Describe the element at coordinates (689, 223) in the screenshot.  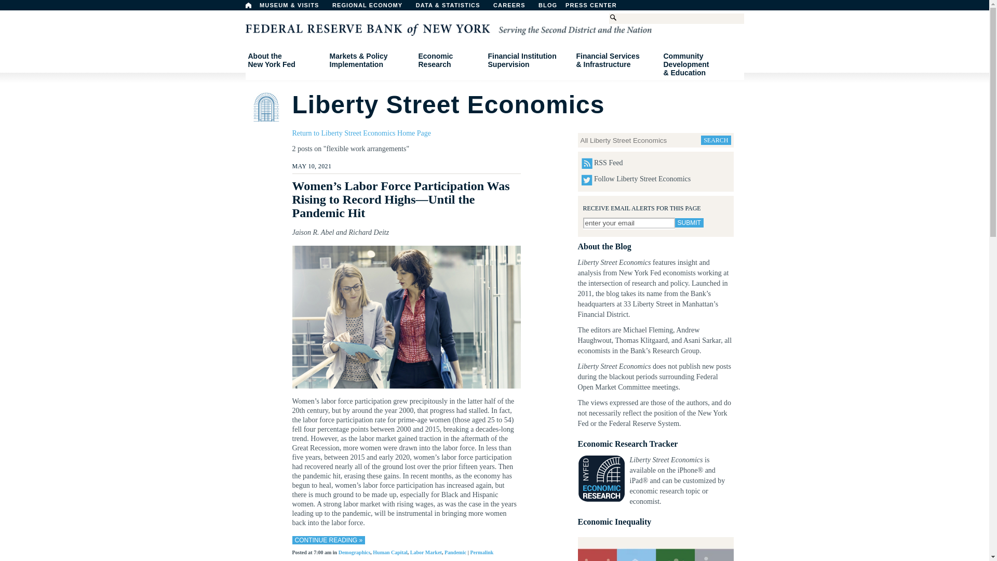
I see `enter your email` at that location.